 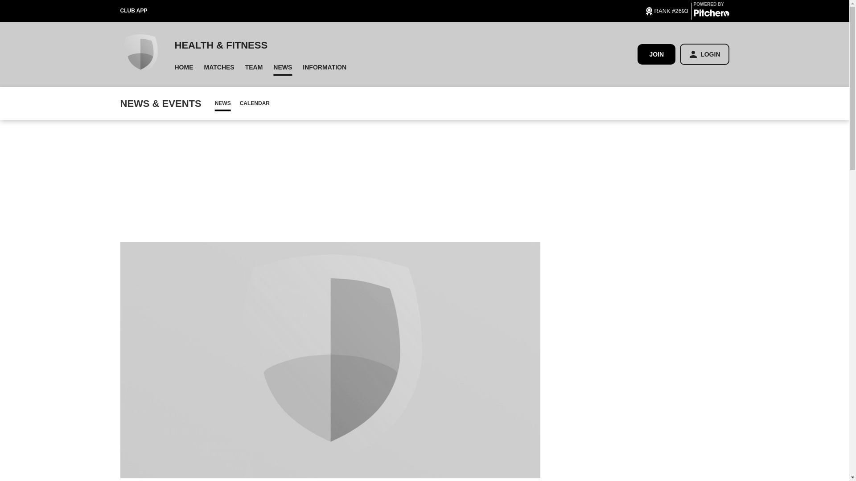 I want to click on MATCHES, so click(x=219, y=67).